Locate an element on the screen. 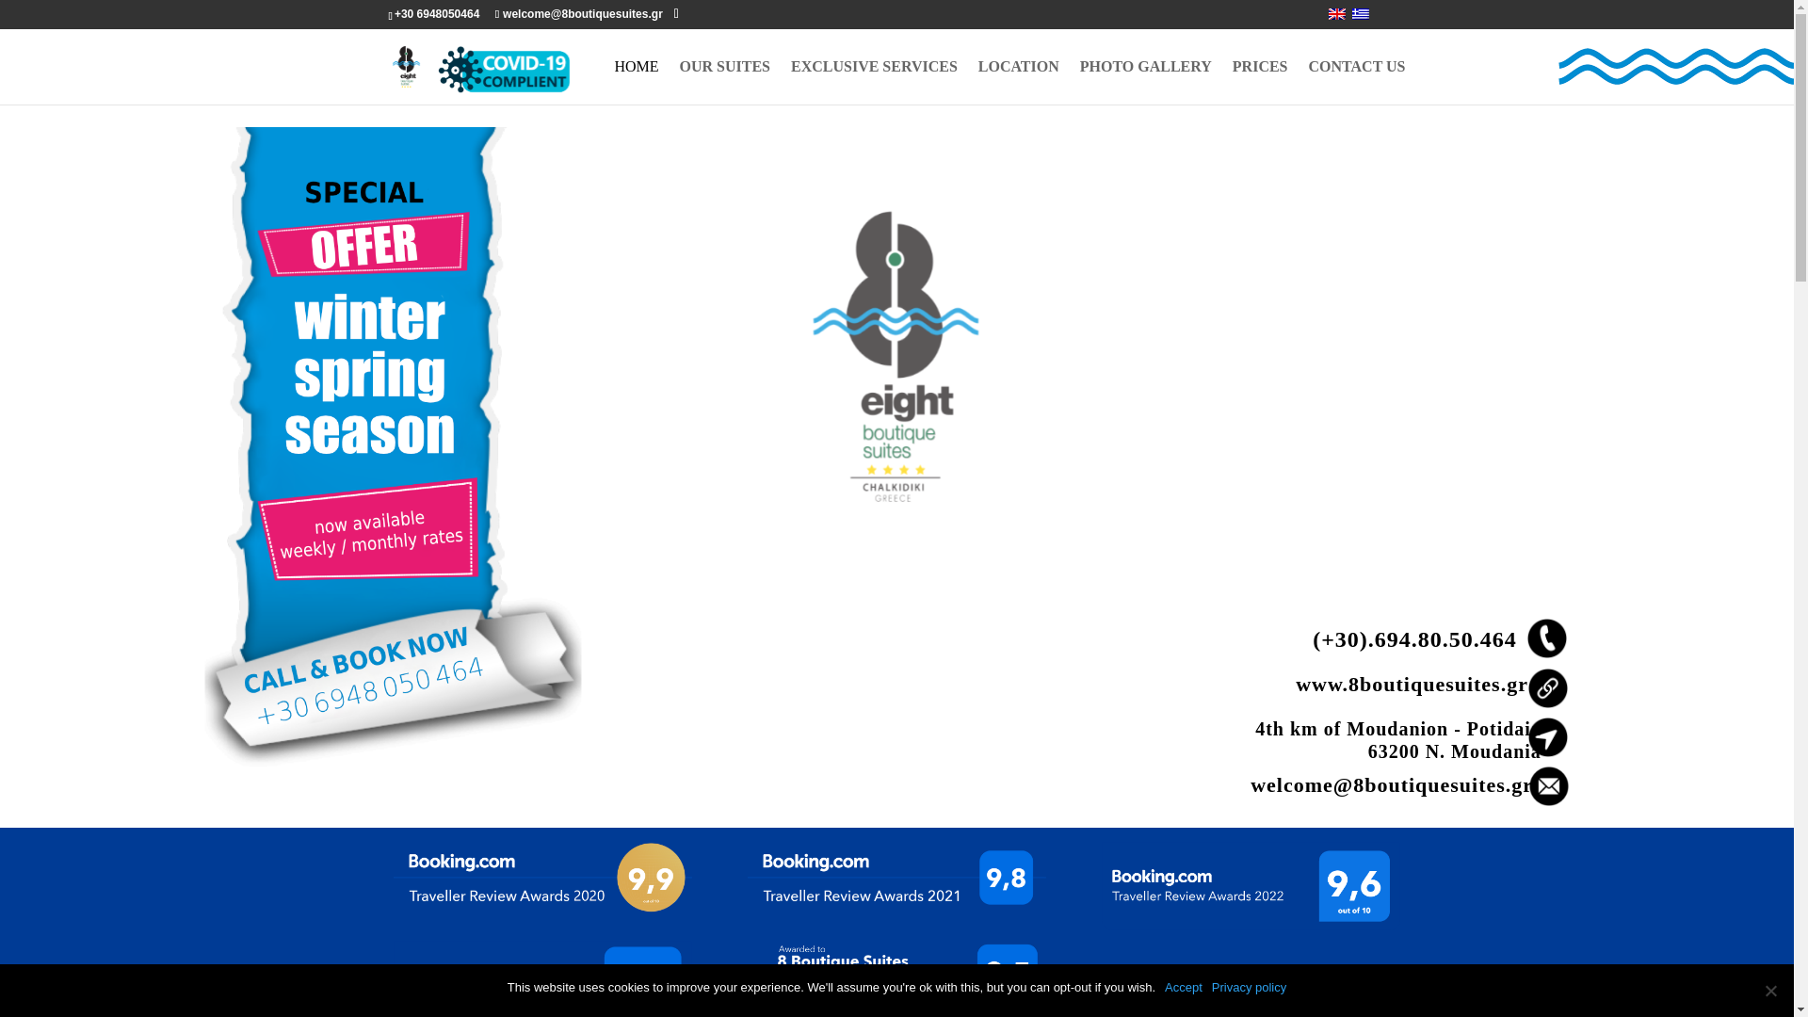 The image size is (1808, 1017). www.8boutiquesuites.gr is located at coordinates (1412, 684).